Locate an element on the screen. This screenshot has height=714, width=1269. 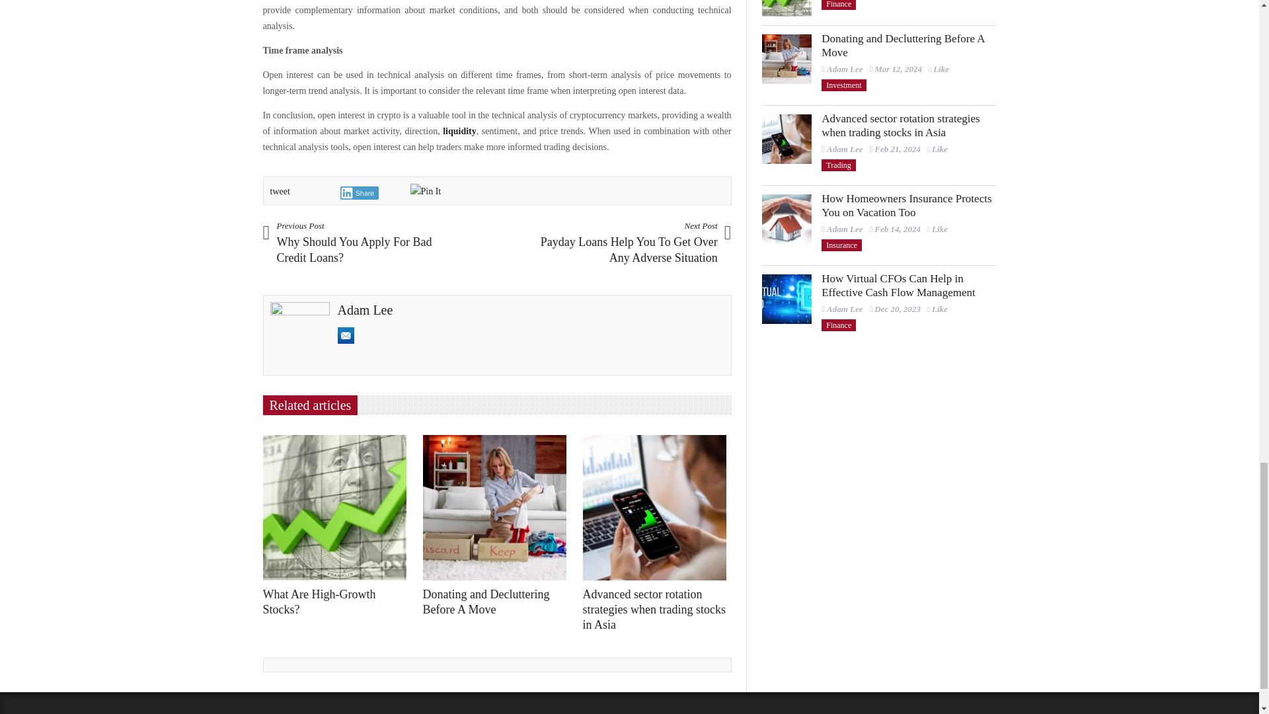
Permanent link to What Are High-Growth Stocks? is located at coordinates (319, 602).